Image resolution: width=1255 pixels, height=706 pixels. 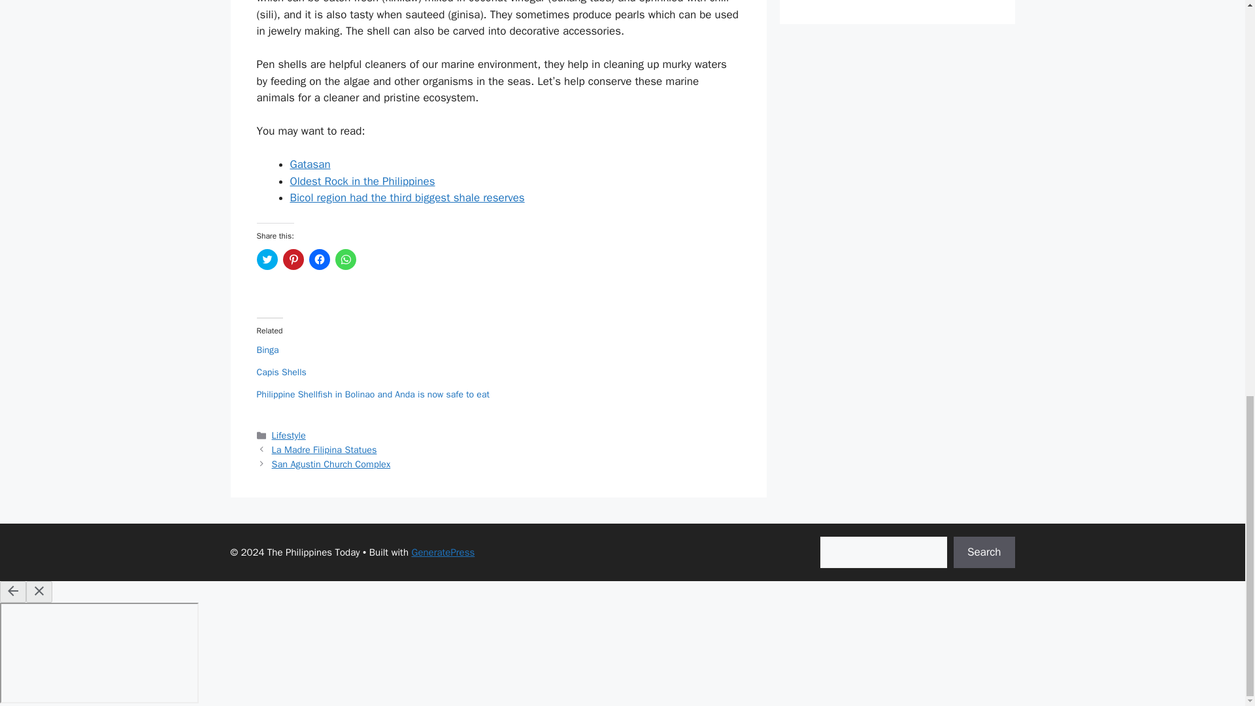 What do you see at coordinates (267, 350) in the screenshot?
I see `Binga` at bounding box center [267, 350].